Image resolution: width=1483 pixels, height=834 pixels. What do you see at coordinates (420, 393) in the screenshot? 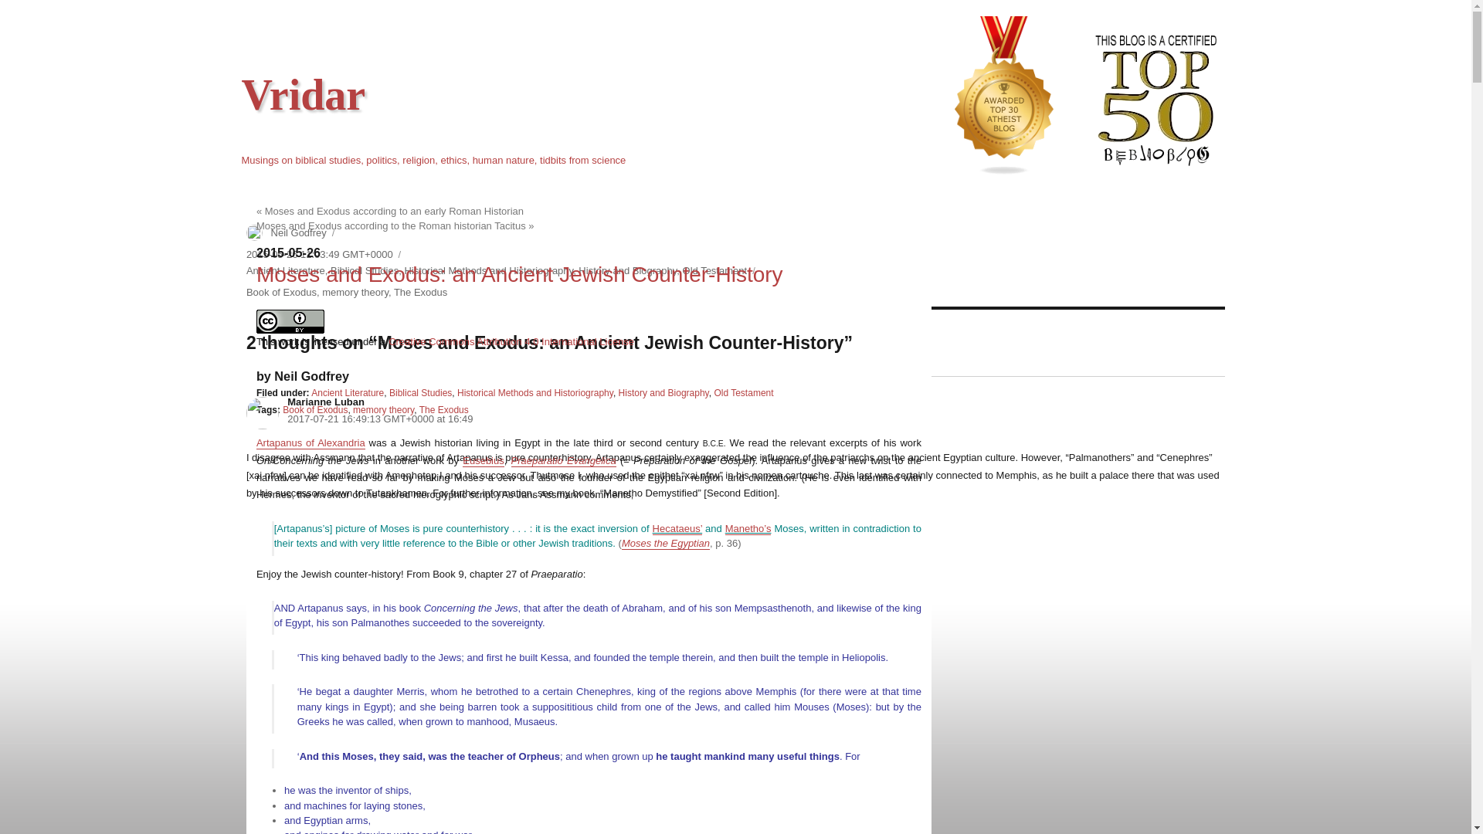
I see `Biblical Studies` at bounding box center [420, 393].